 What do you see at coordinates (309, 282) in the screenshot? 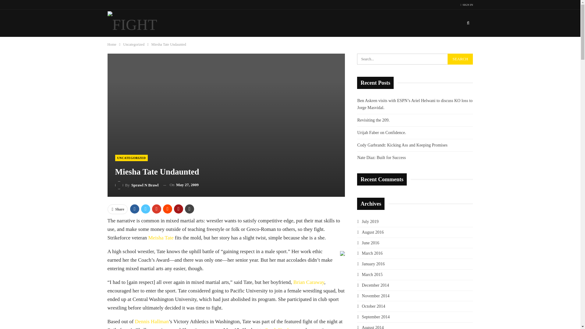
I see `Brian Caraway` at bounding box center [309, 282].